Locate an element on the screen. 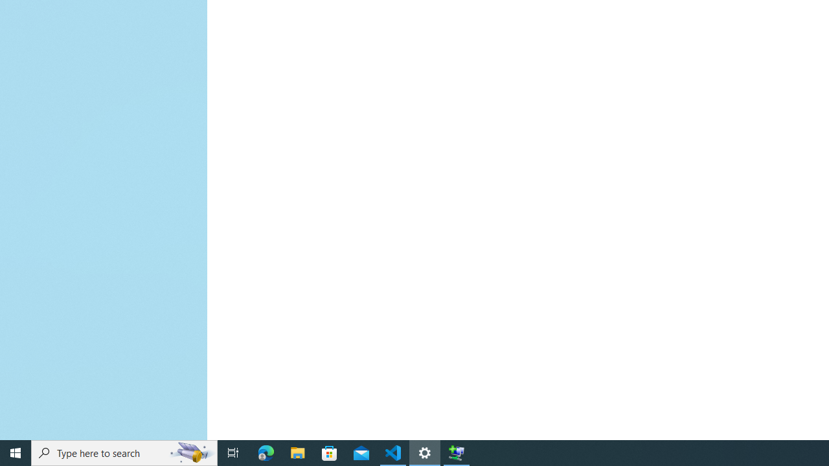 This screenshot has width=829, height=466. Microsoft Edge is located at coordinates (266, 453).